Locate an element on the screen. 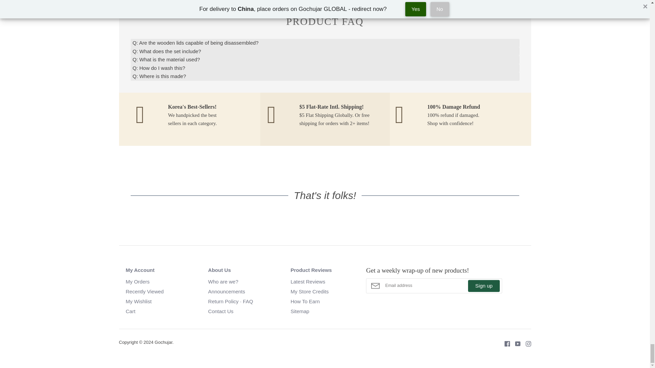 Image resolution: width=655 pixels, height=368 pixels. Youtube is located at coordinates (514, 343).